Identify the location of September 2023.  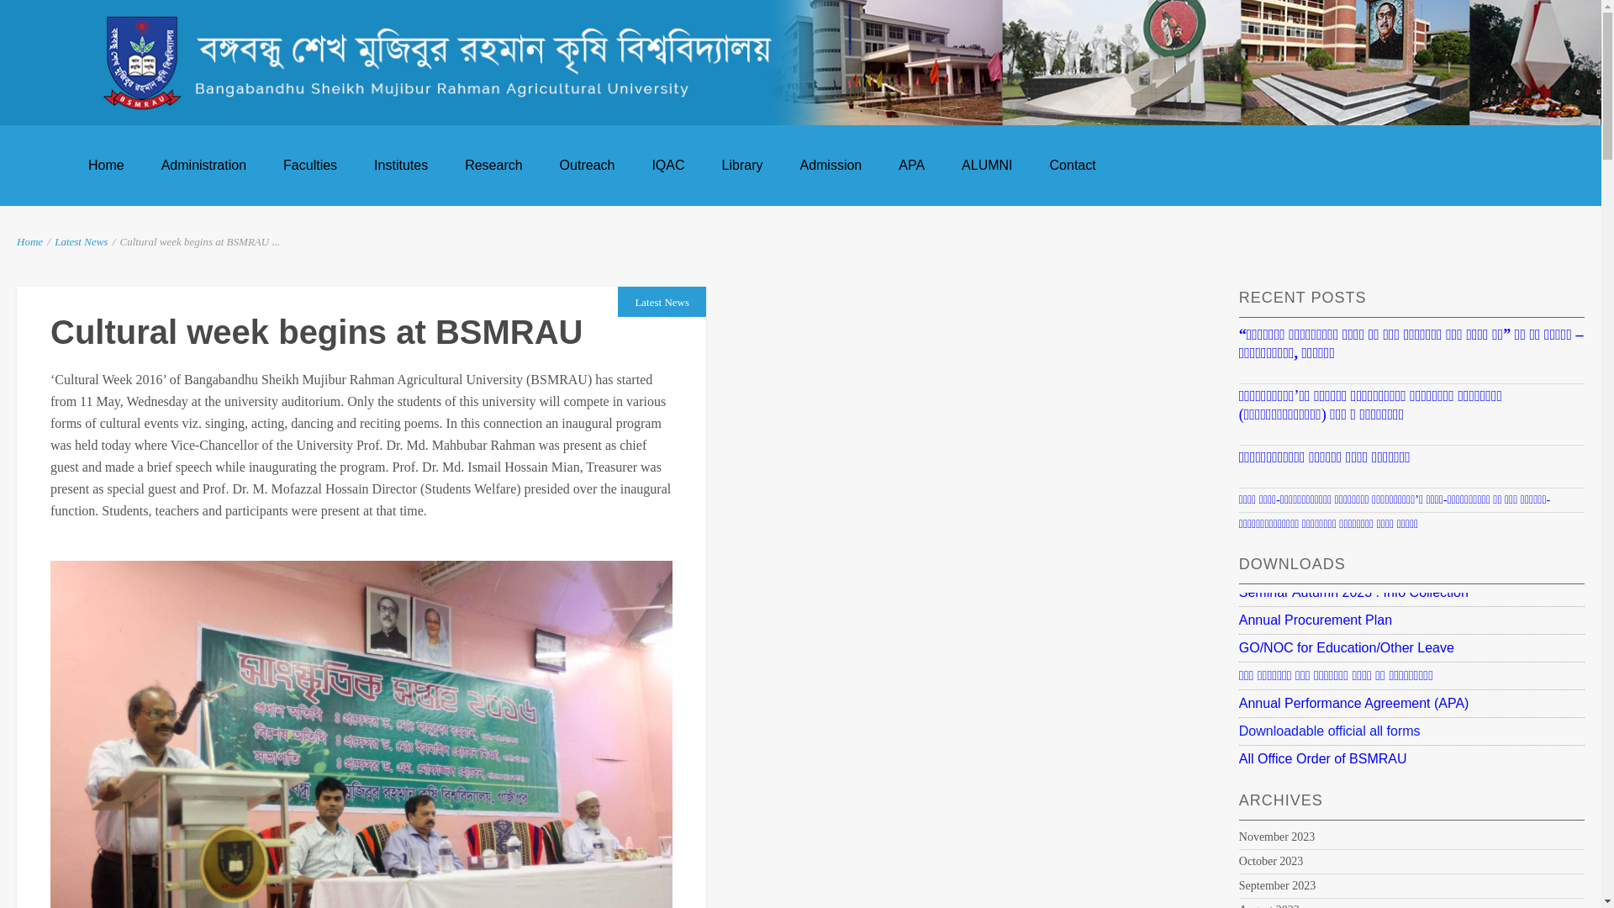
(1278, 886).